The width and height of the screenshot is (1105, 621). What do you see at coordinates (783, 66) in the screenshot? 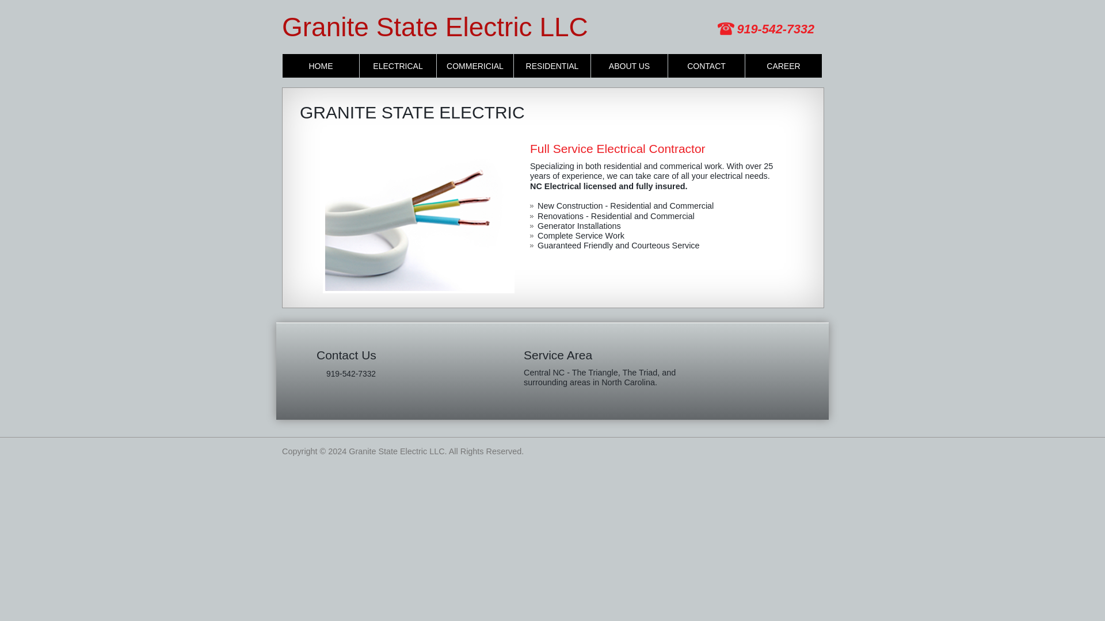
I see `CAREER` at bounding box center [783, 66].